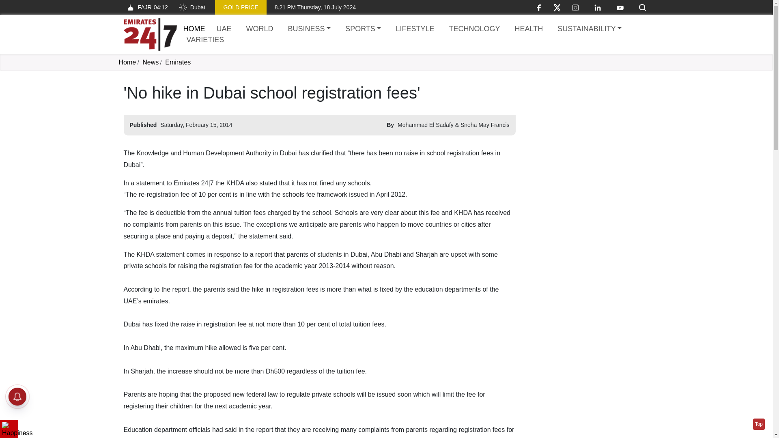 The height and width of the screenshot is (438, 779). Describe the element at coordinates (528, 29) in the screenshot. I see `HEALTH` at that location.